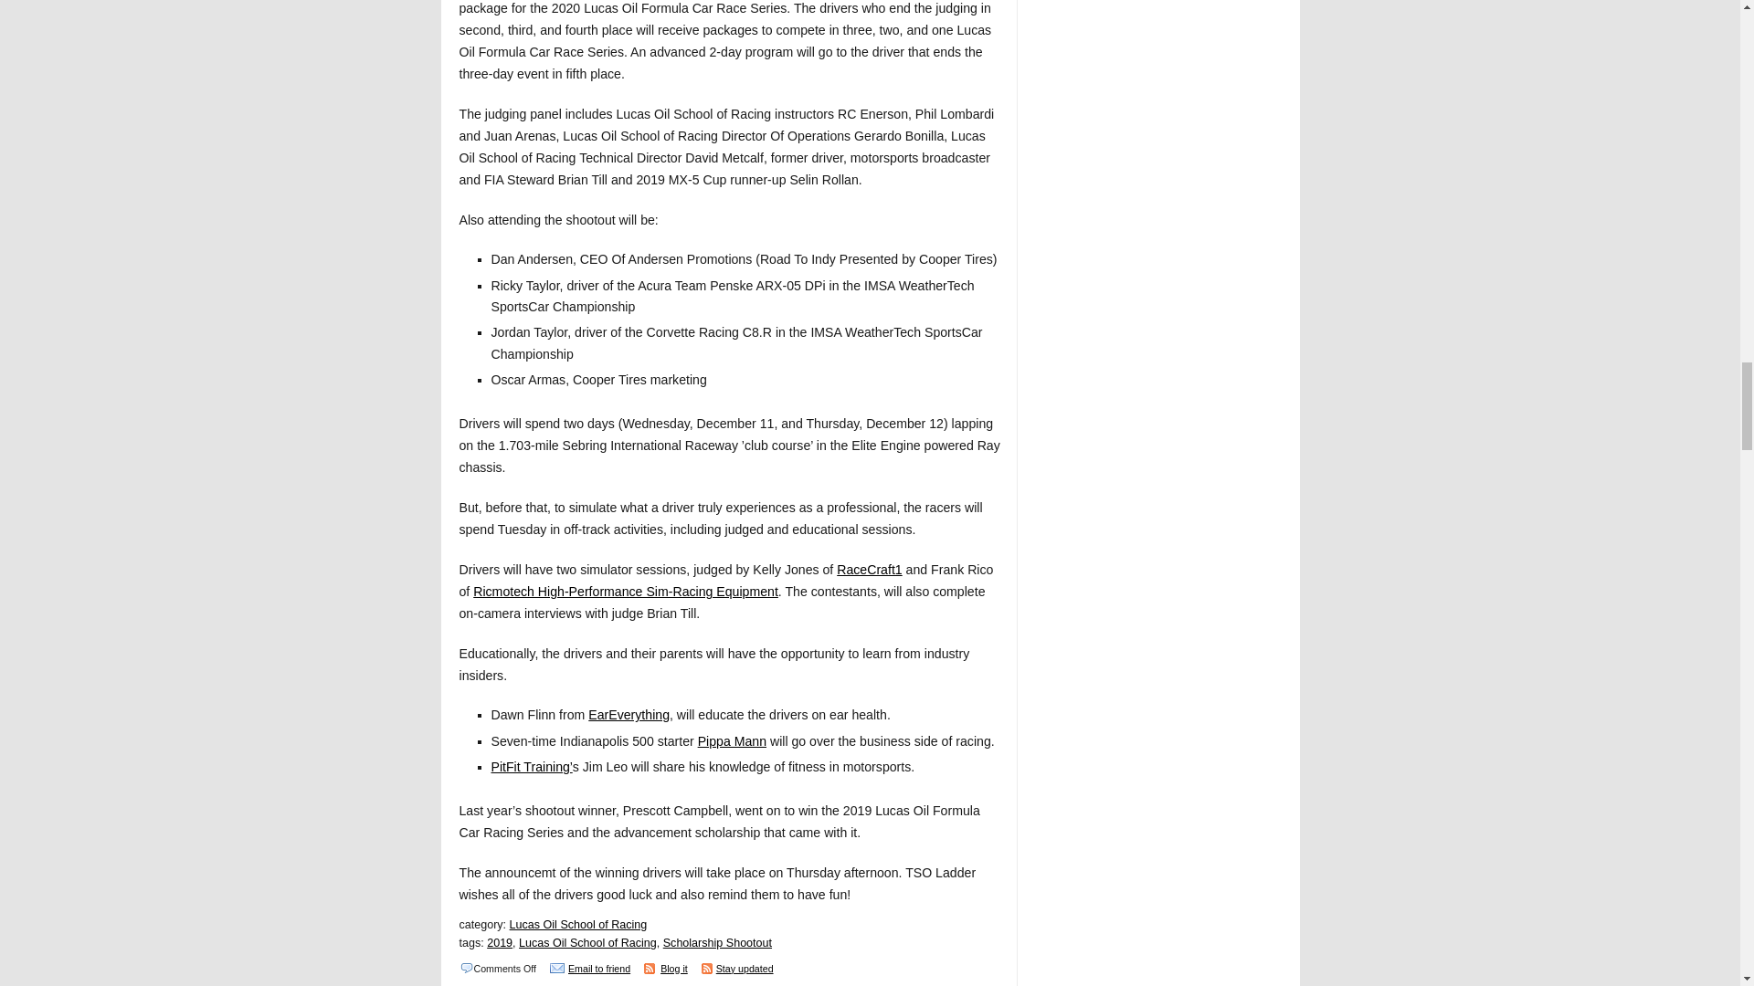 The height and width of the screenshot is (986, 1754). I want to click on Pippa Mann, so click(733, 740).